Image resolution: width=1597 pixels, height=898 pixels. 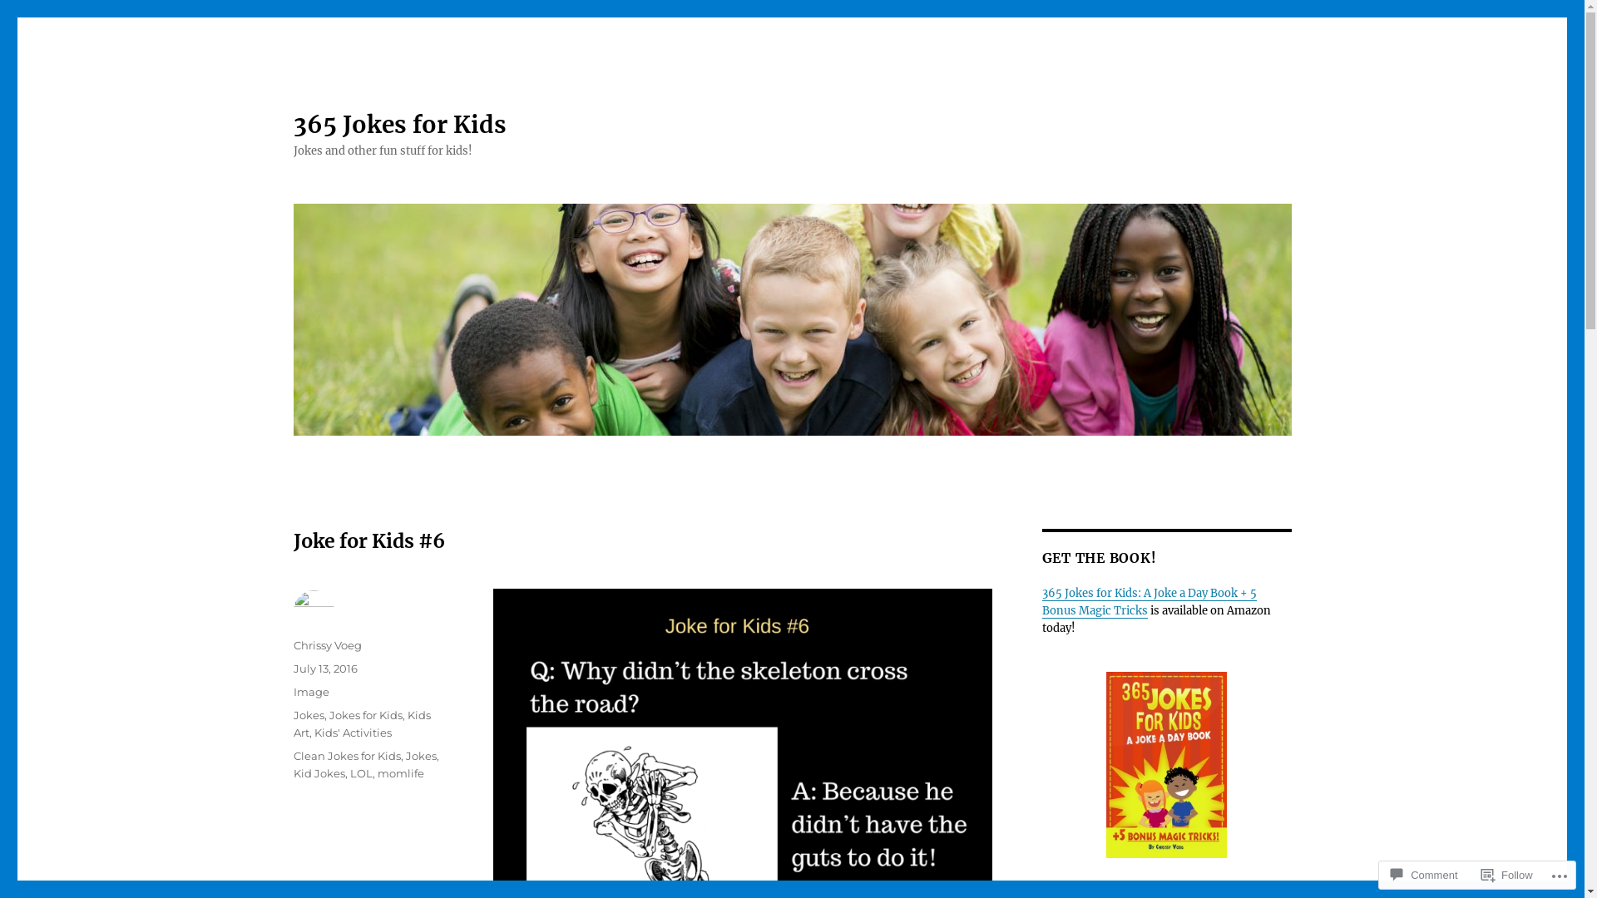 What do you see at coordinates (421, 756) in the screenshot?
I see `Jokes` at bounding box center [421, 756].